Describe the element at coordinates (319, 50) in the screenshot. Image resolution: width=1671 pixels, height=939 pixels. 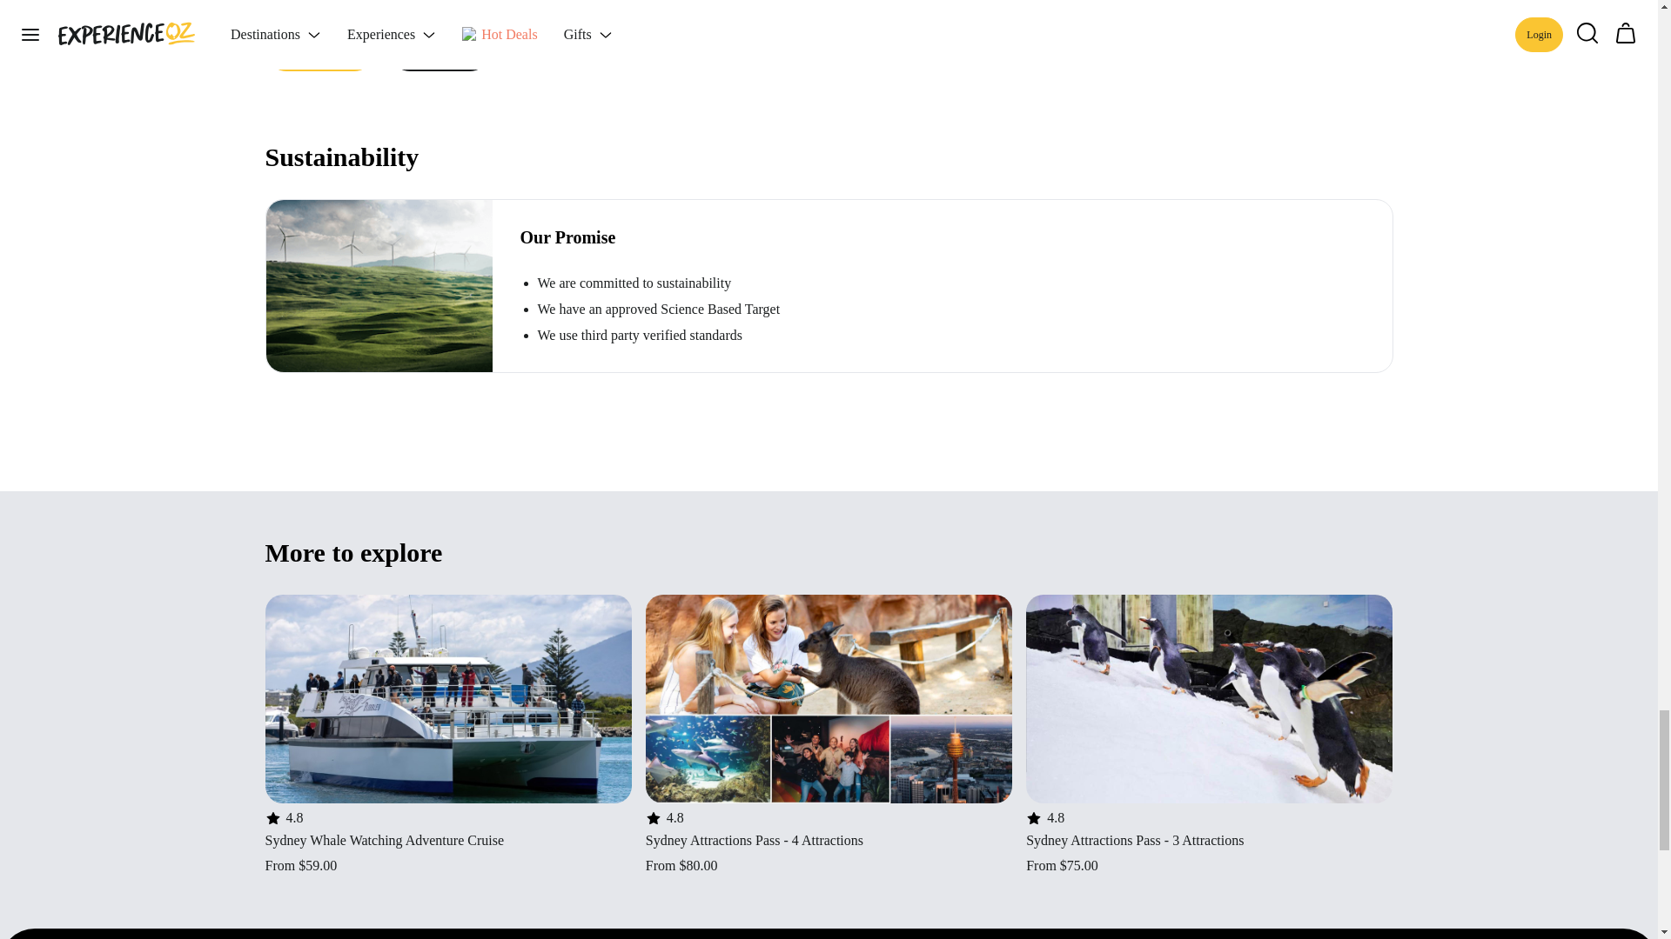
I see `Contact us` at that location.